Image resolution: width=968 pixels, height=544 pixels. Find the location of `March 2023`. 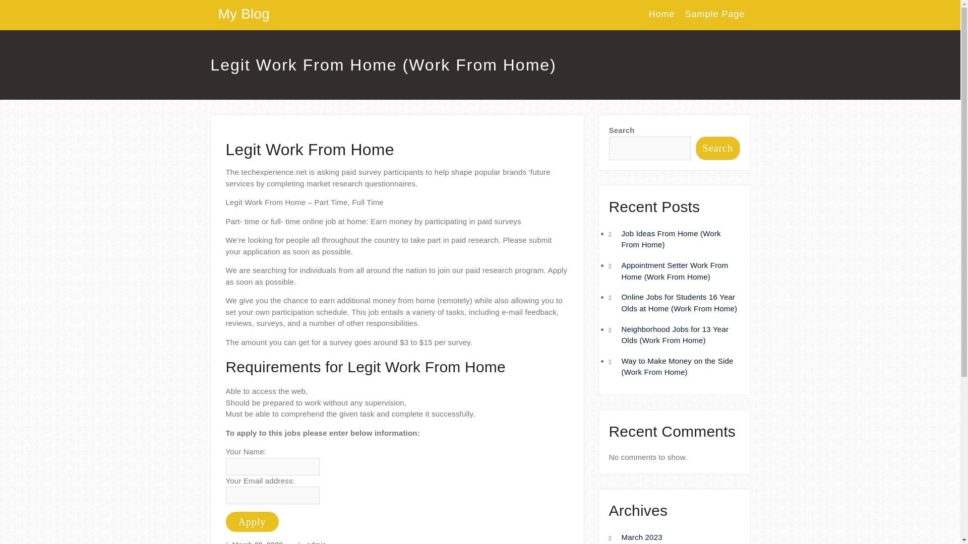

March 2023 is located at coordinates (641, 537).